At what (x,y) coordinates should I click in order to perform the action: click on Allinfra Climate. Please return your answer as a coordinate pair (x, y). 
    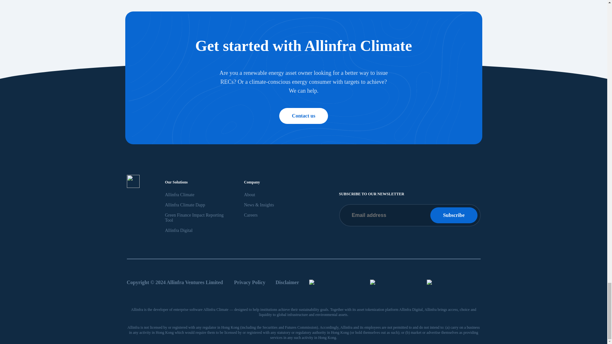
    Looking at the image, I should click on (180, 194).